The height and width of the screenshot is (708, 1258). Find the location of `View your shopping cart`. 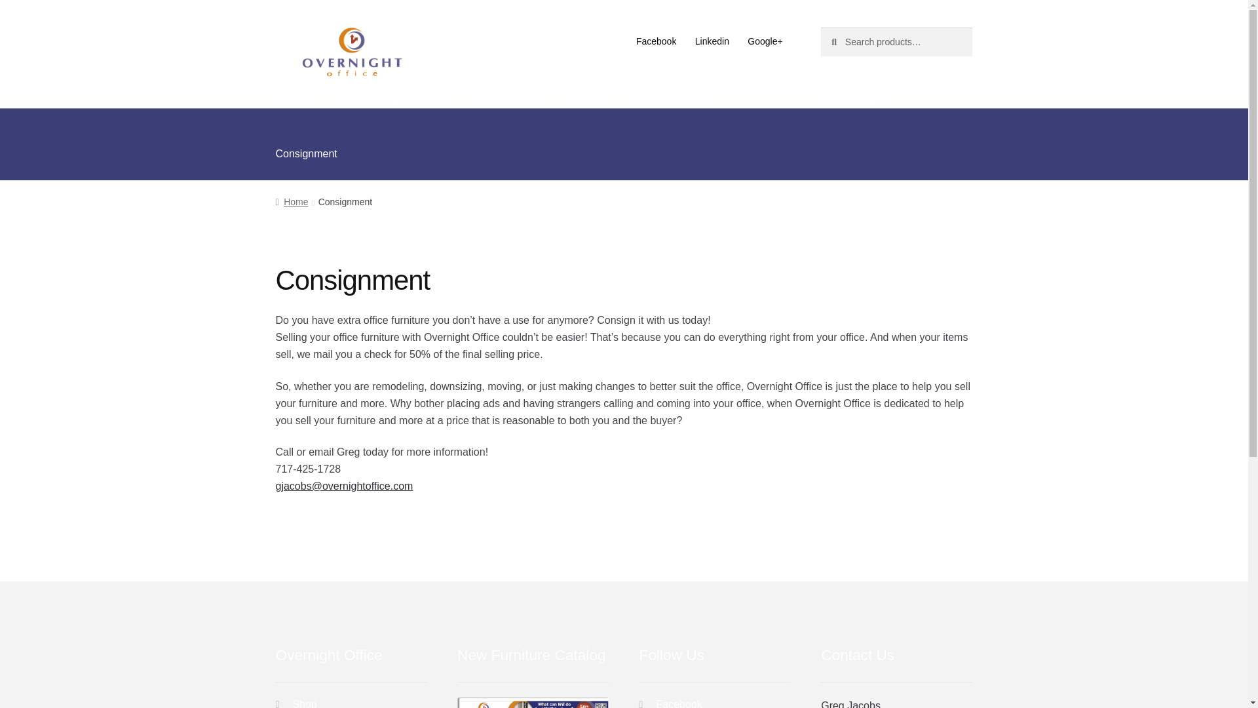

View your shopping cart is located at coordinates (896, 103).